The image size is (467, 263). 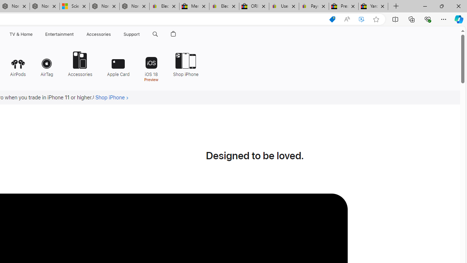 What do you see at coordinates (173, 34) in the screenshot?
I see `Shopping Bag` at bounding box center [173, 34].